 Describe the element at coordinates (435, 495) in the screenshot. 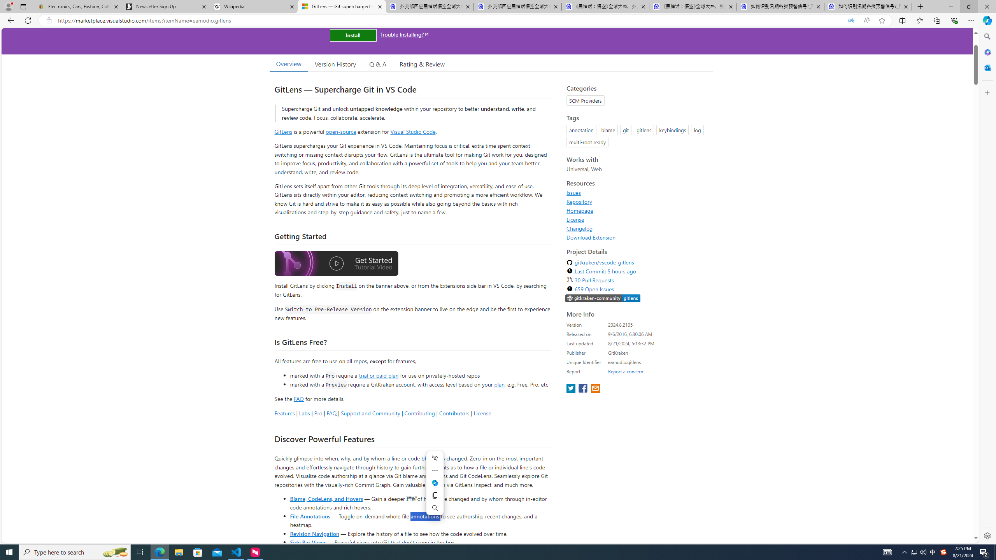

I see `Copy` at that location.